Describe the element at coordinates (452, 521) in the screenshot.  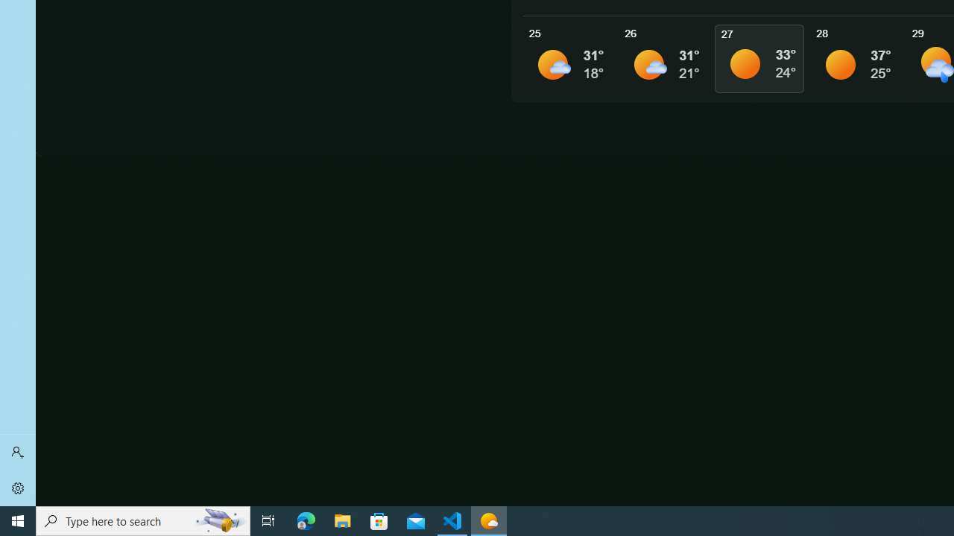
I see `Visual Studio Code - 1 running window` at that location.